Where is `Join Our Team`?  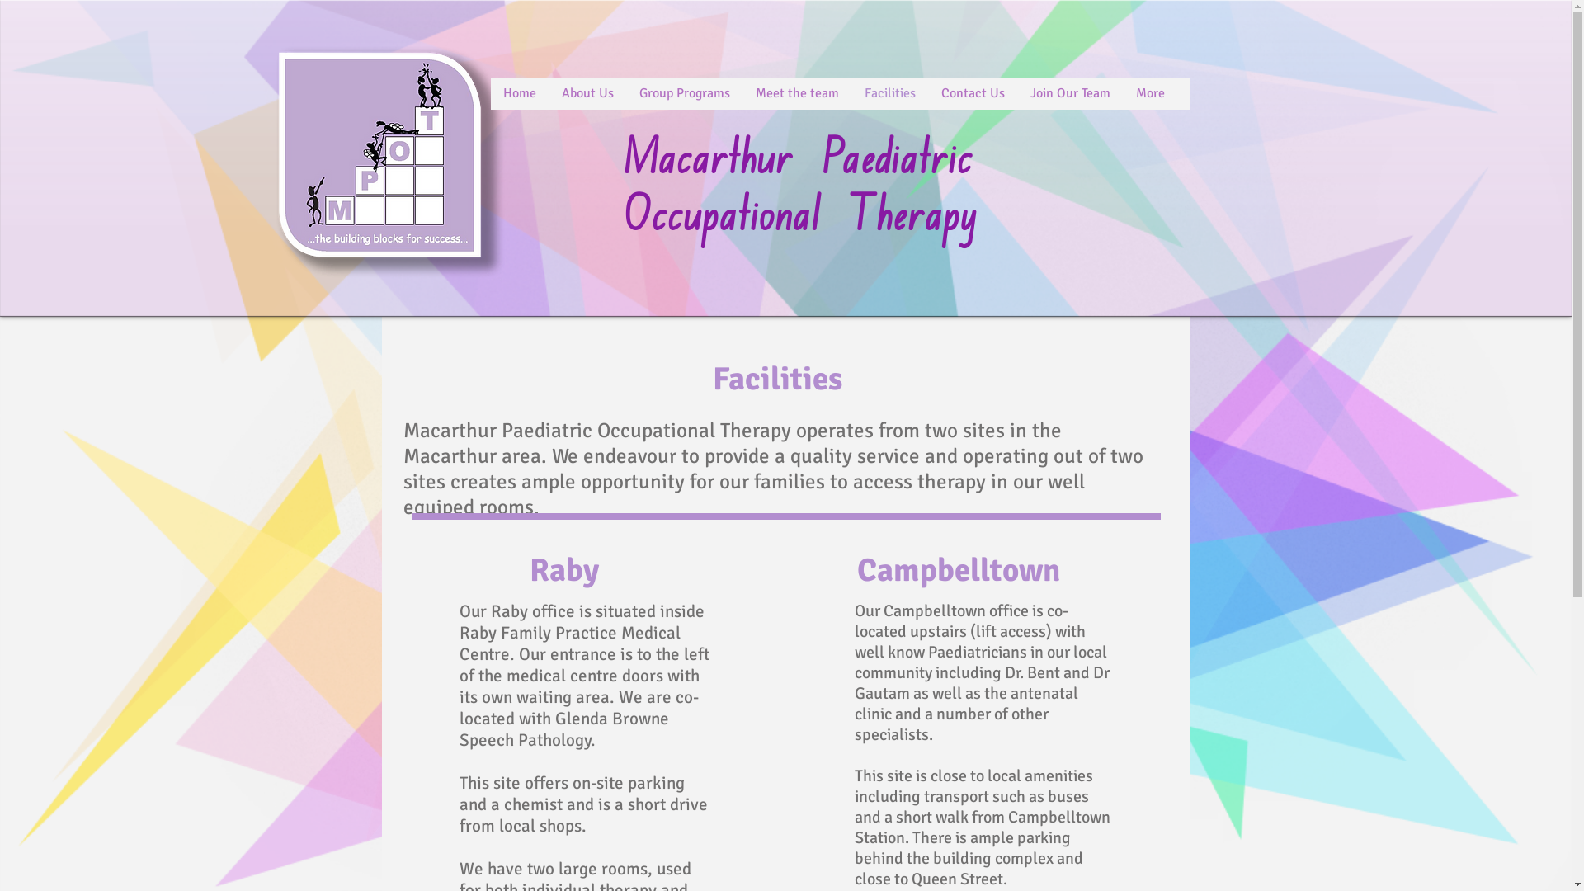 Join Our Team is located at coordinates (1069, 94).